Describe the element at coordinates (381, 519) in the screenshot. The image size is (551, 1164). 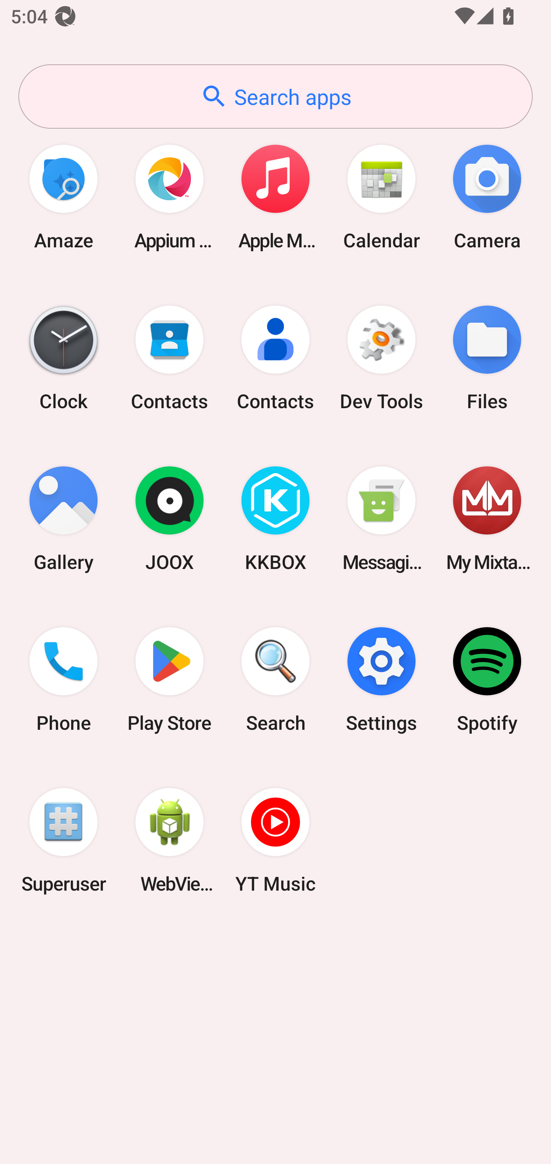
I see `Messaging` at that location.